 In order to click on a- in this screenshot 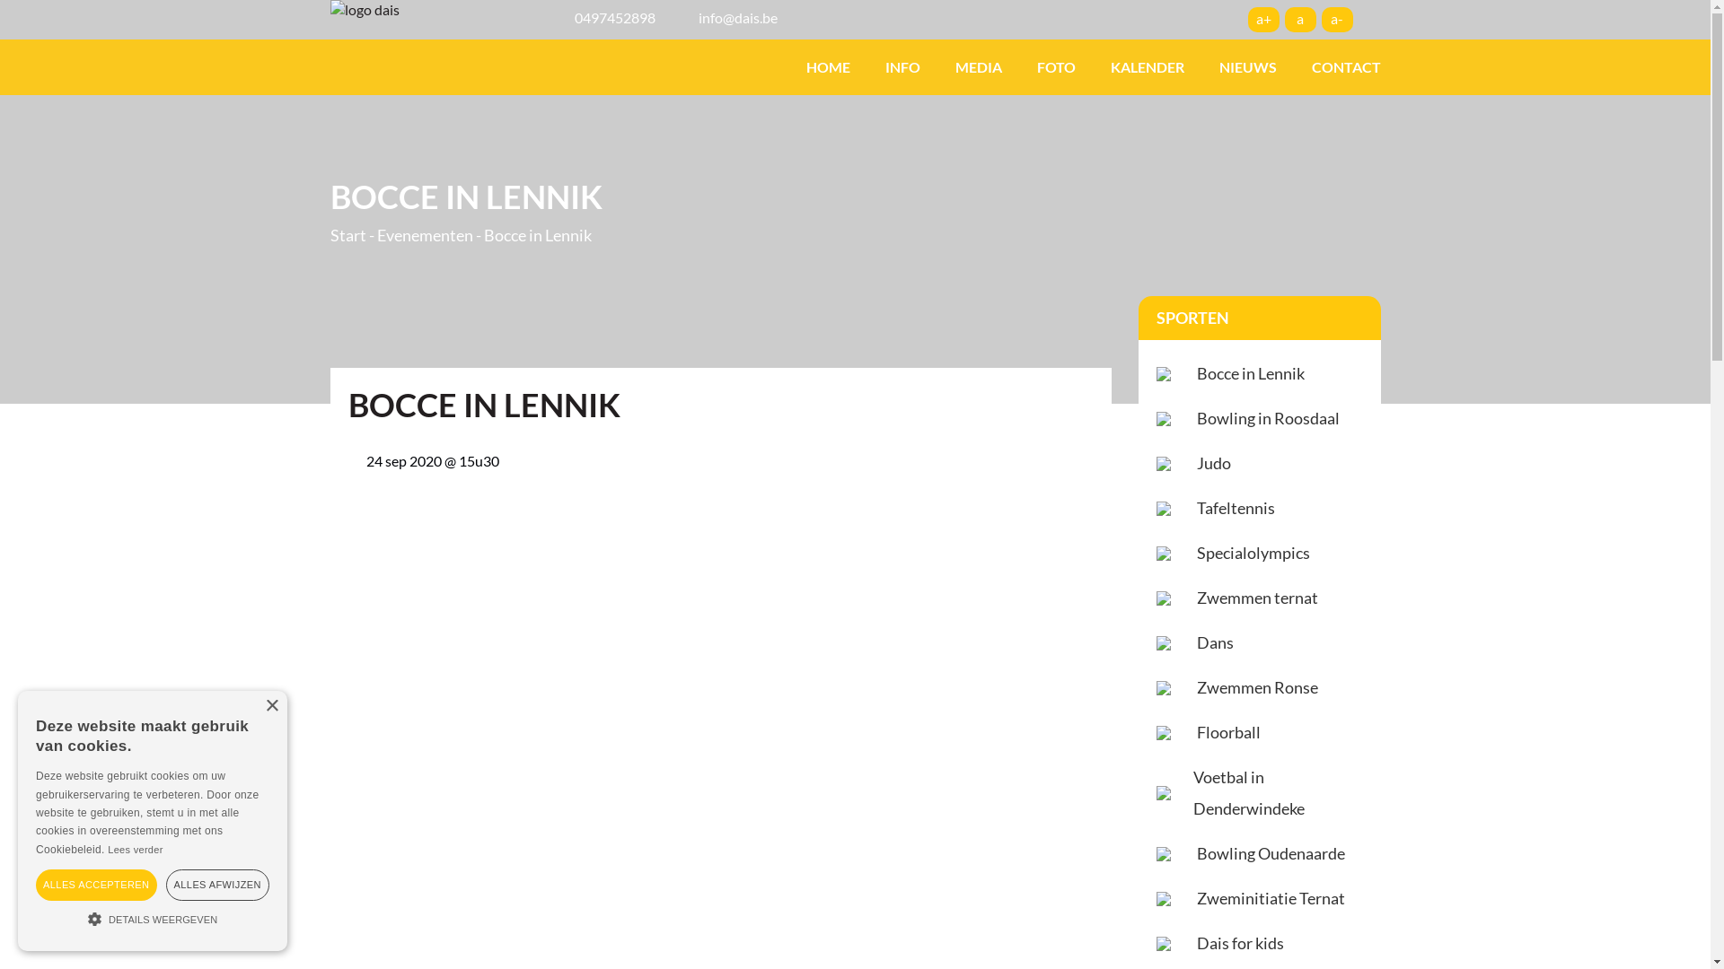, I will do `click(1338, 20)`.